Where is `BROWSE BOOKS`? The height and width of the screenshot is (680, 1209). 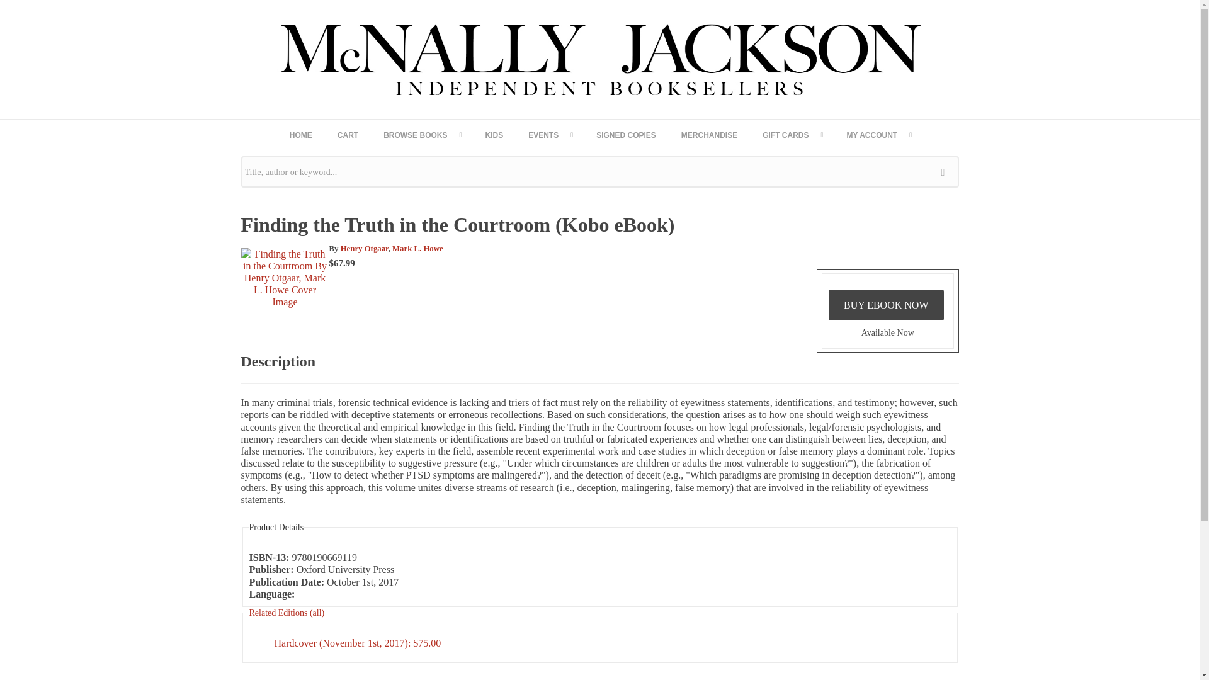
BROWSE BOOKS is located at coordinates (422, 135).